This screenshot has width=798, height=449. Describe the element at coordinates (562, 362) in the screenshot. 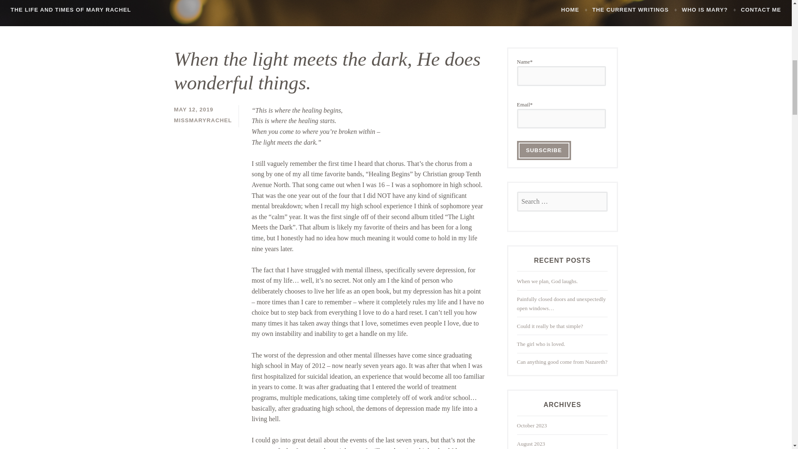

I see `Can anything good come from Nazareth?` at that location.